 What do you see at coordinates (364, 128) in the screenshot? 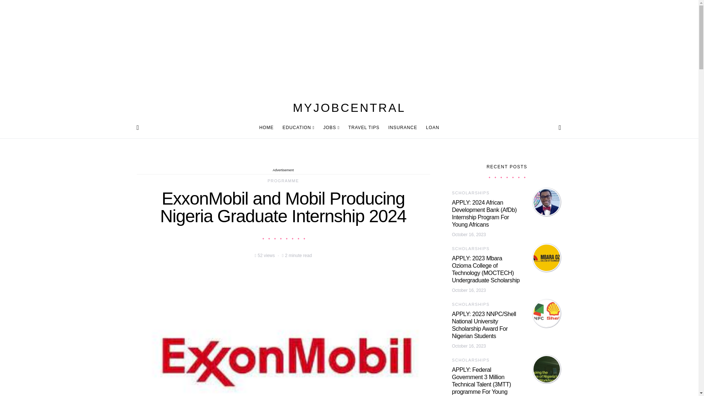
I see `TRAVEL TIPS` at bounding box center [364, 128].